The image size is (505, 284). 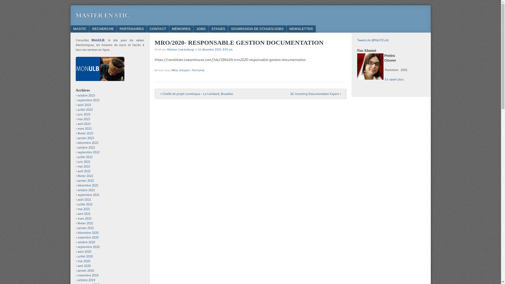 What do you see at coordinates (88, 100) in the screenshot?
I see `septembre 2023` at bounding box center [88, 100].